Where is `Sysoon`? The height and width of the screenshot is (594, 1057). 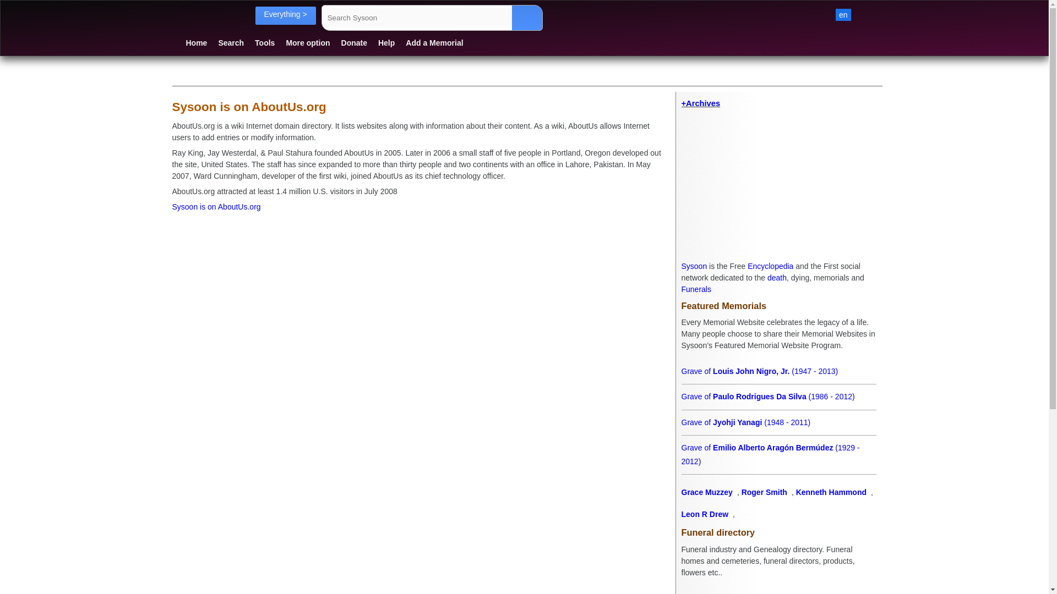 Sysoon is located at coordinates (694, 266).